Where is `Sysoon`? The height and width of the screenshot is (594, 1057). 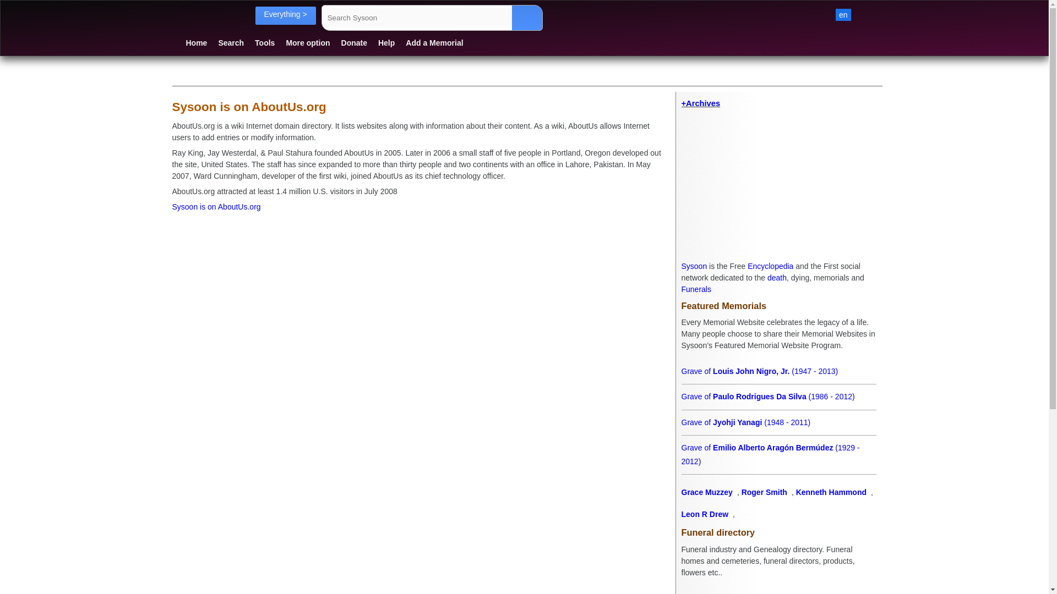 Sysoon is located at coordinates (694, 266).